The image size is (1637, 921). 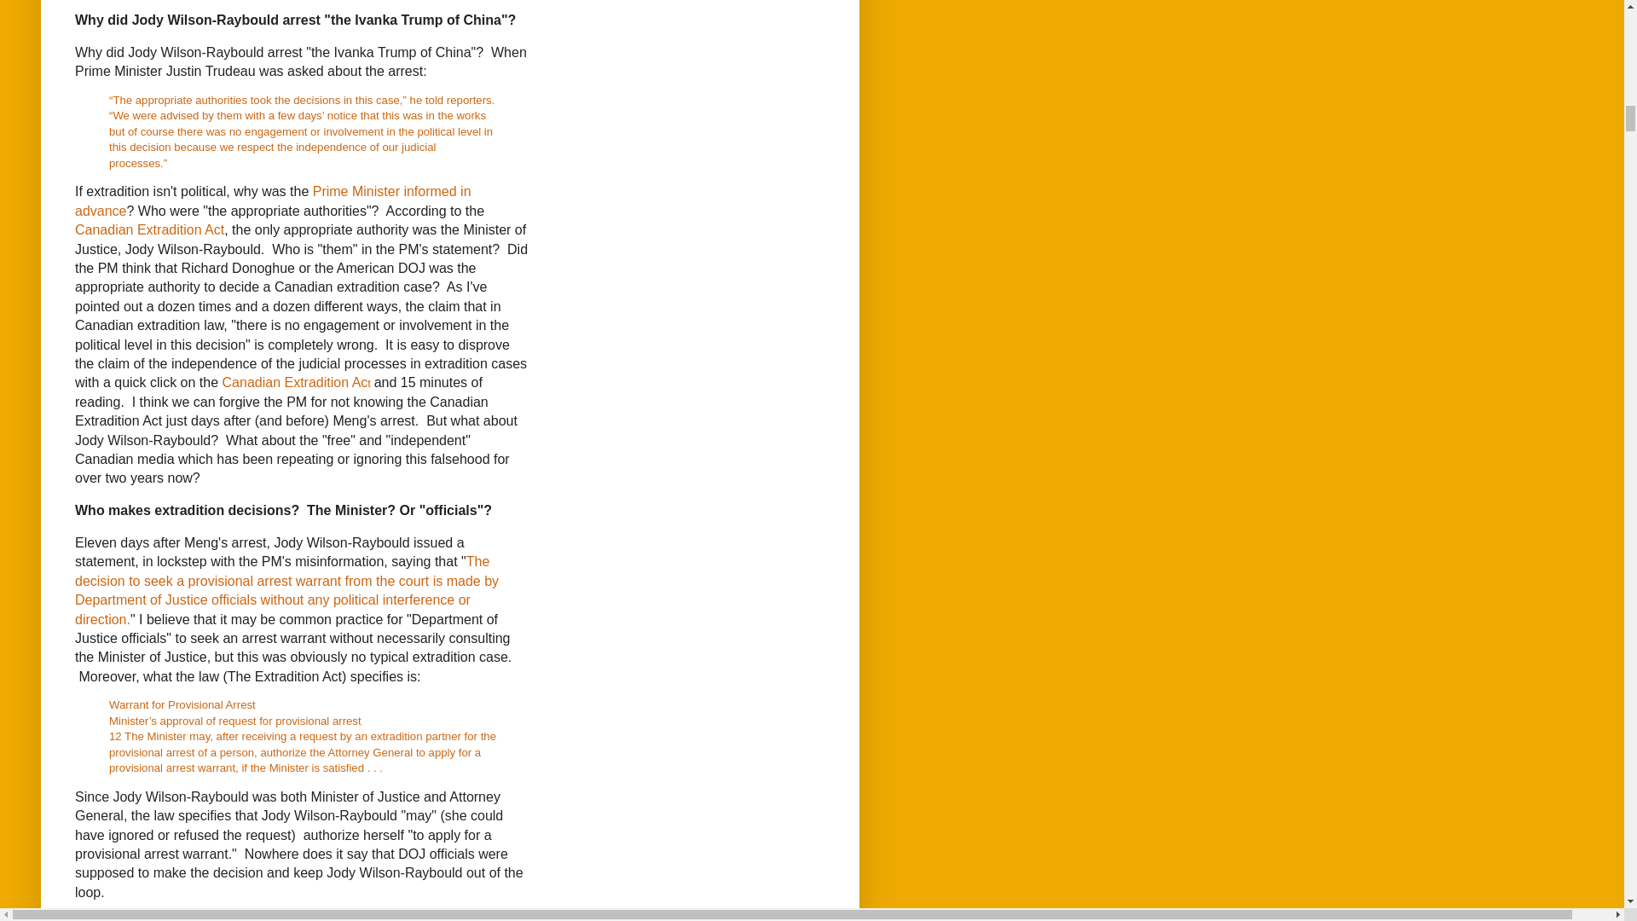 What do you see at coordinates (273, 200) in the screenshot?
I see `Prime Minister informed in advance` at bounding box center [273, 200].